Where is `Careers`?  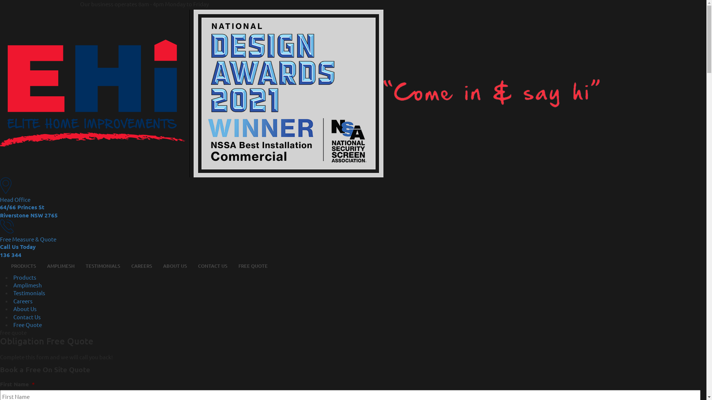
Careers is located at coordinates (23, 301).